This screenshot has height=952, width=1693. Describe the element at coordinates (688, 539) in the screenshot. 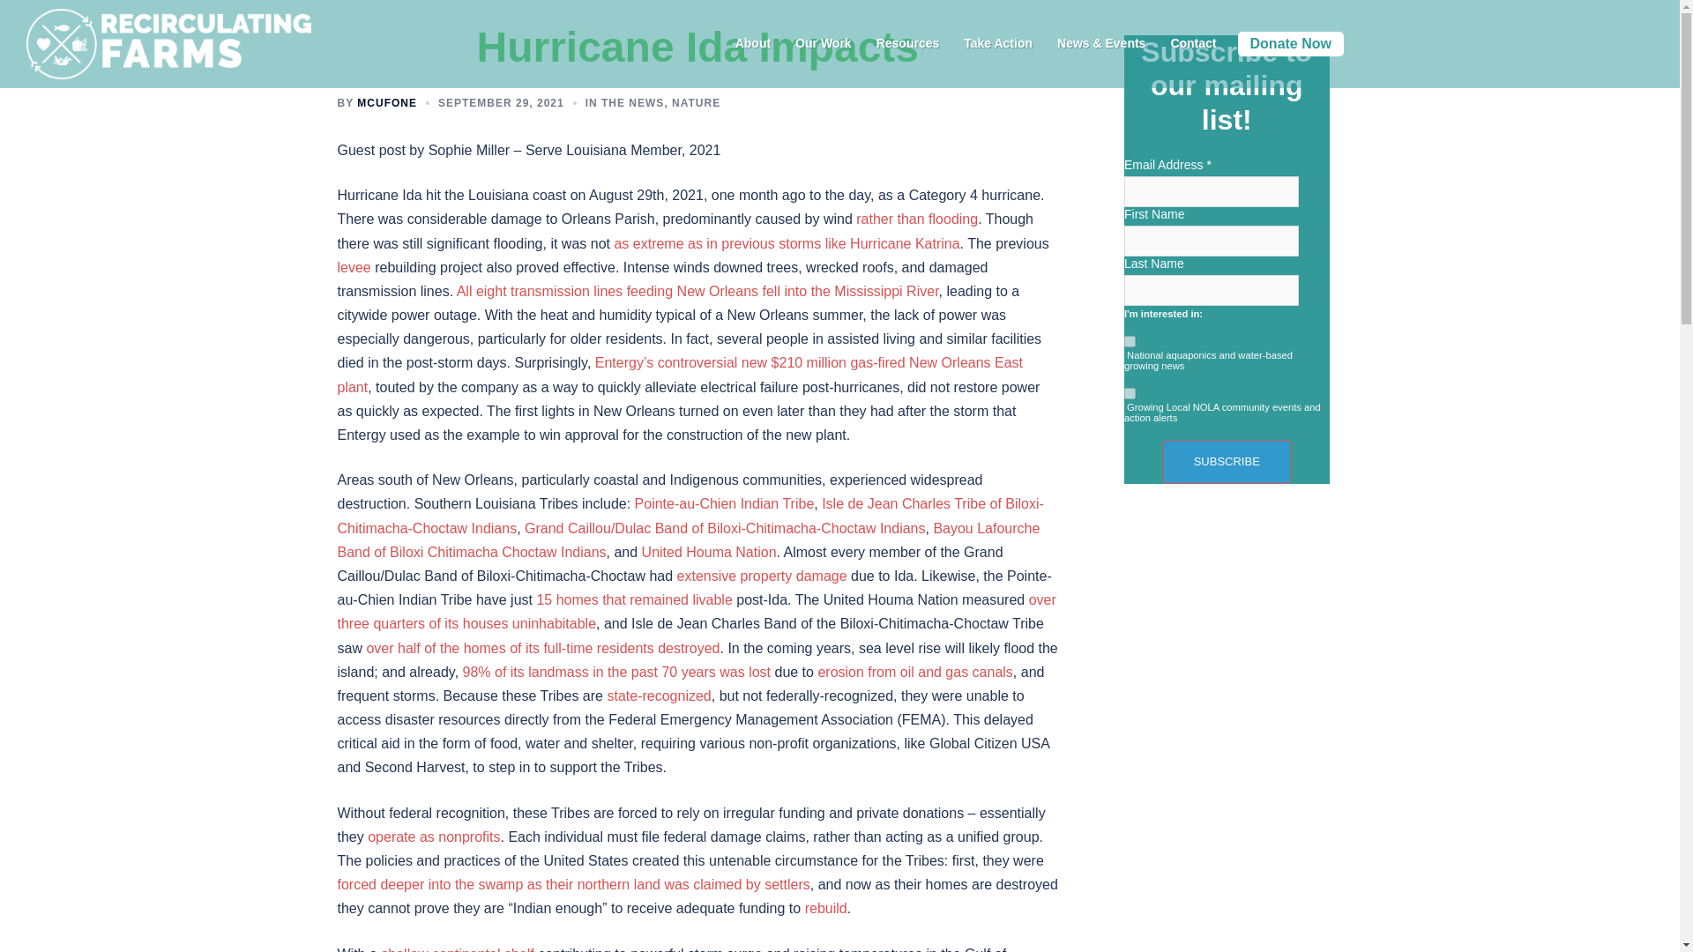

I see `Bayou Lafourche Band of Biloxi Chitimacha Choctaw Indians` at that location.